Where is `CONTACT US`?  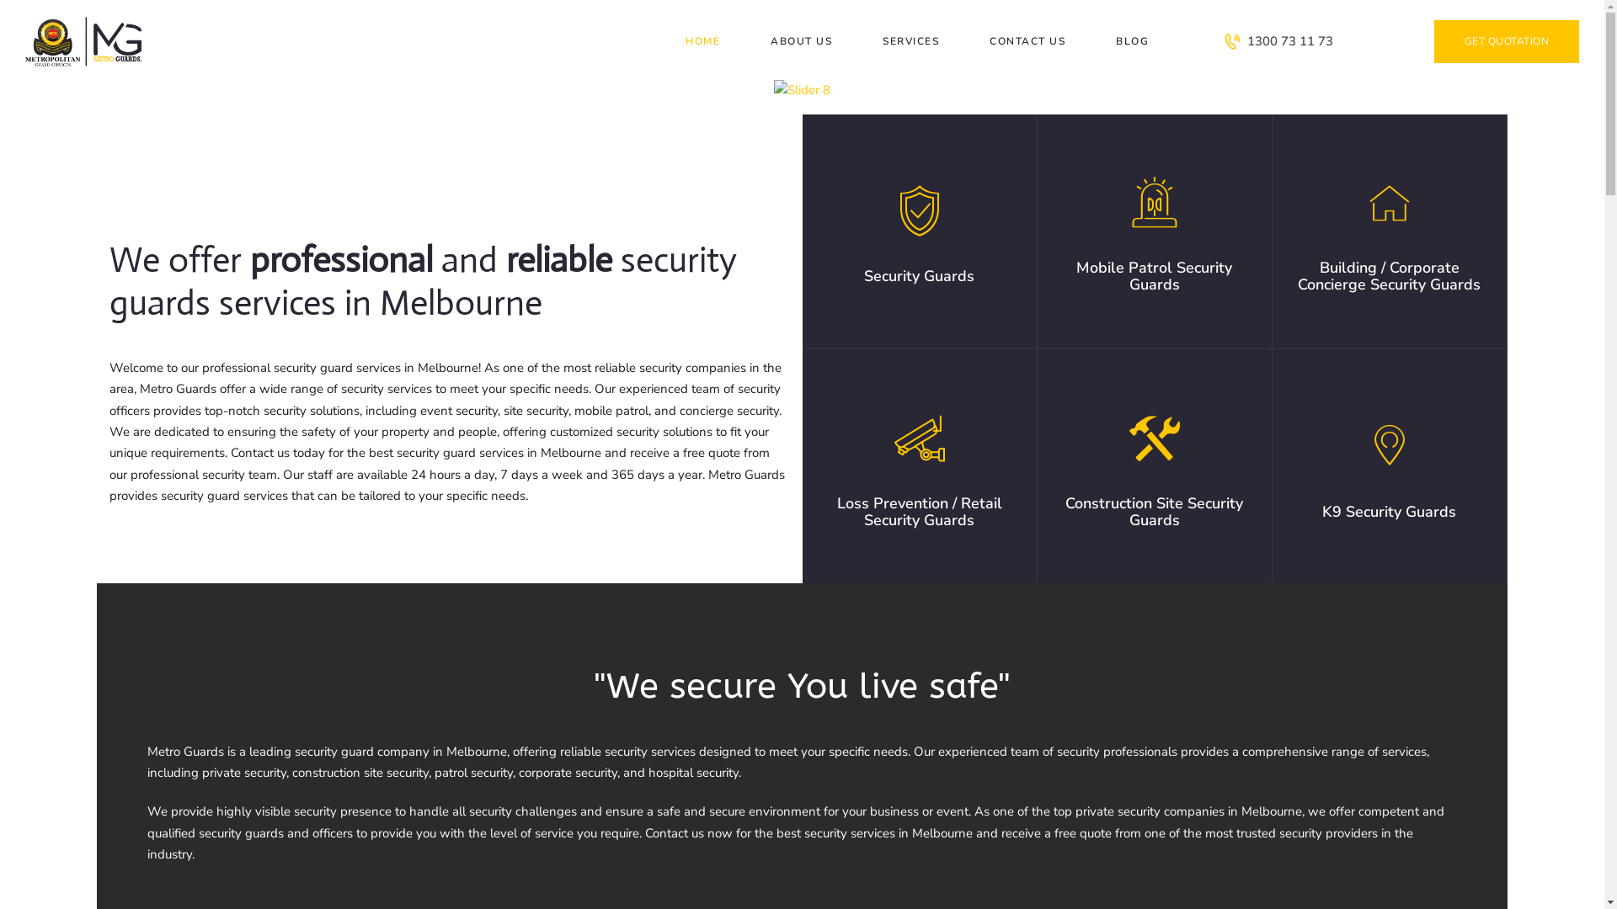 CONTACT US is located at coordinates (1027, 40).